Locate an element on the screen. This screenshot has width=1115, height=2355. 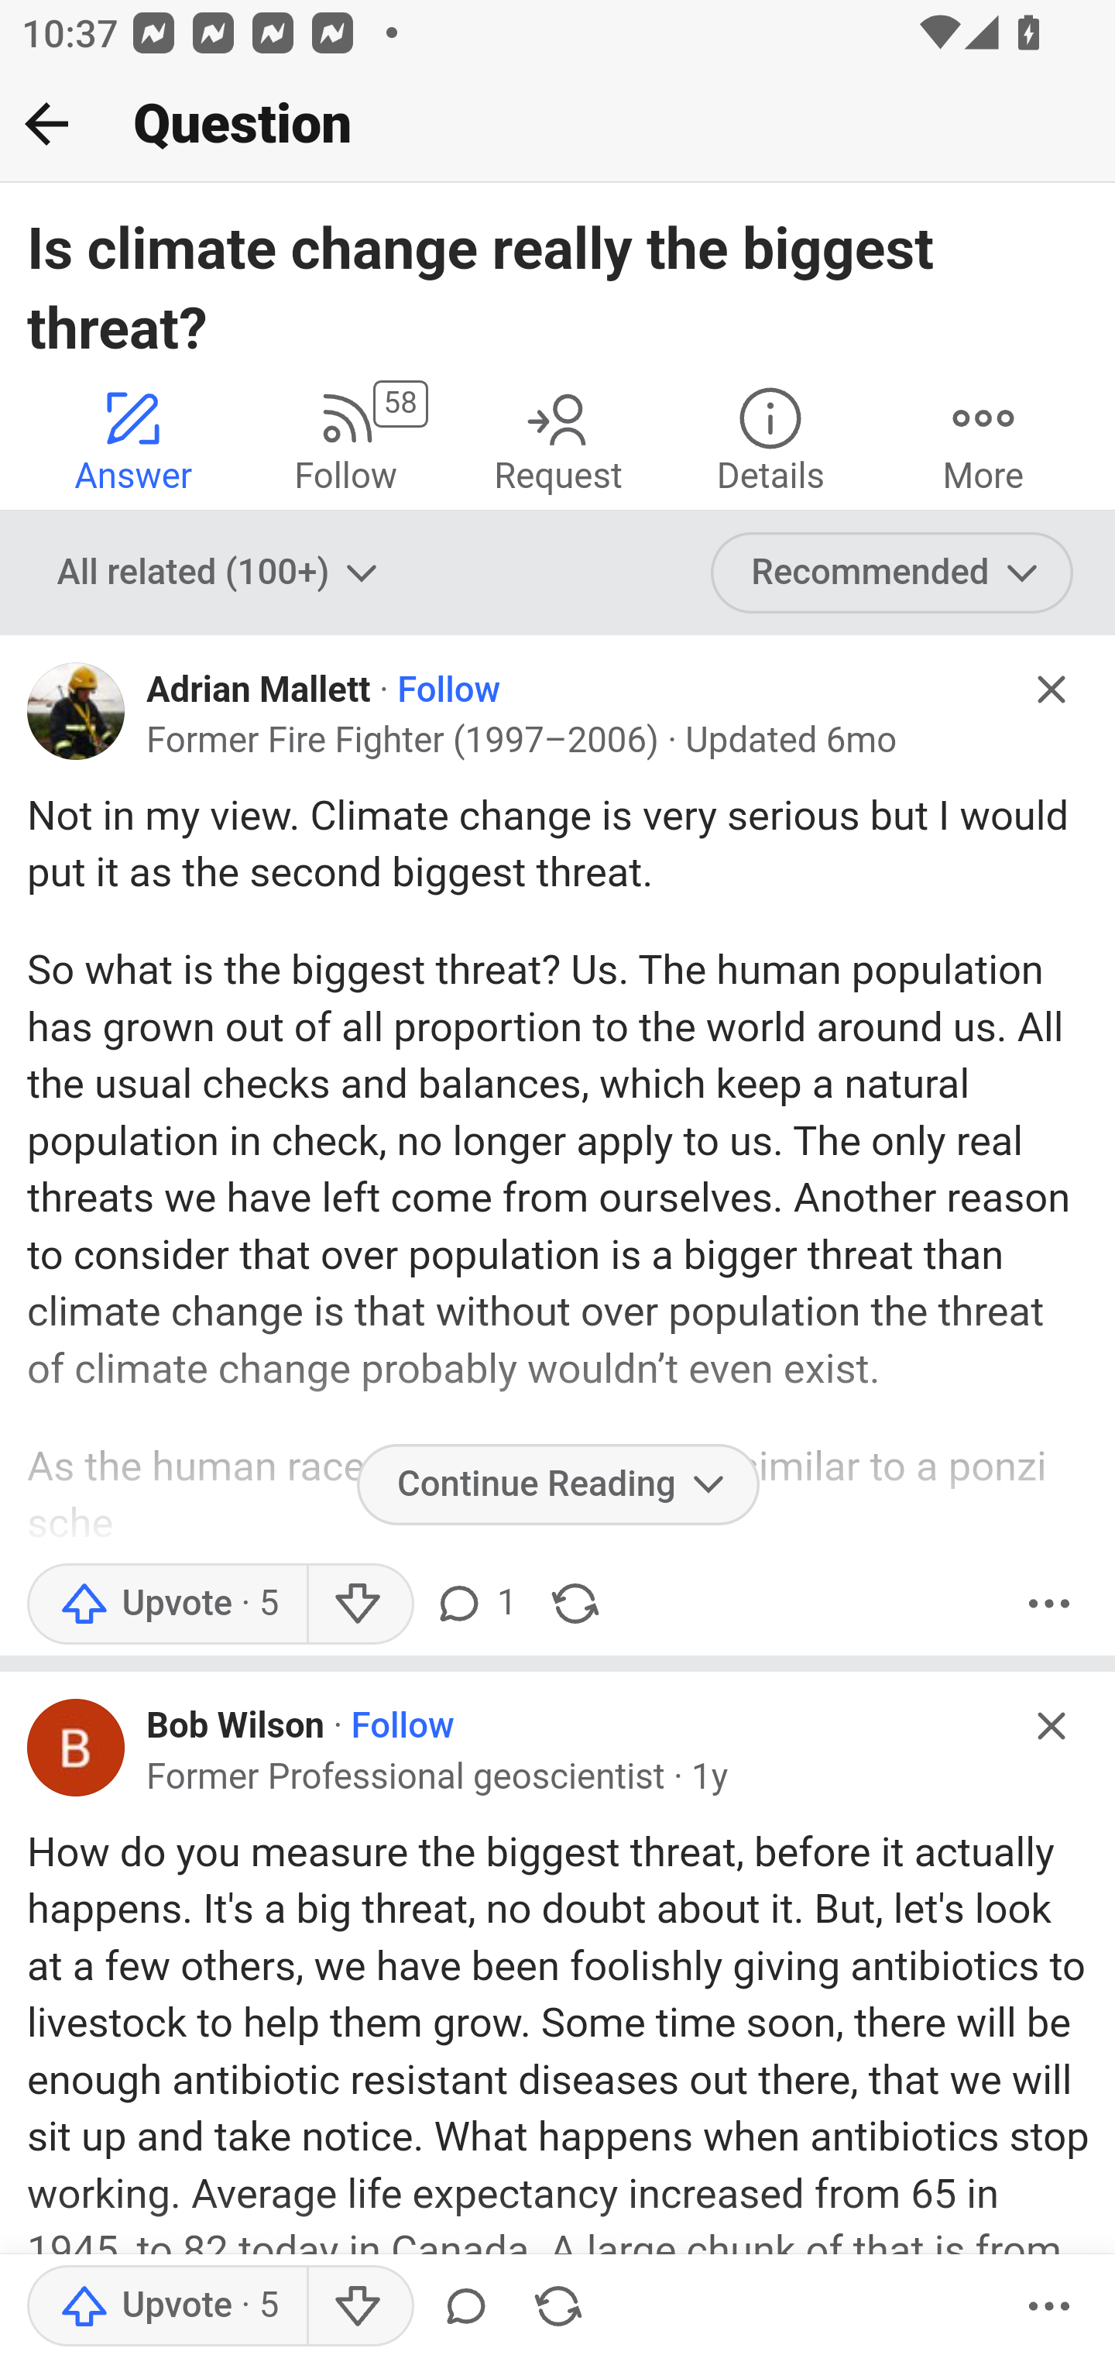
Share is located at coordinates (558, 2306).